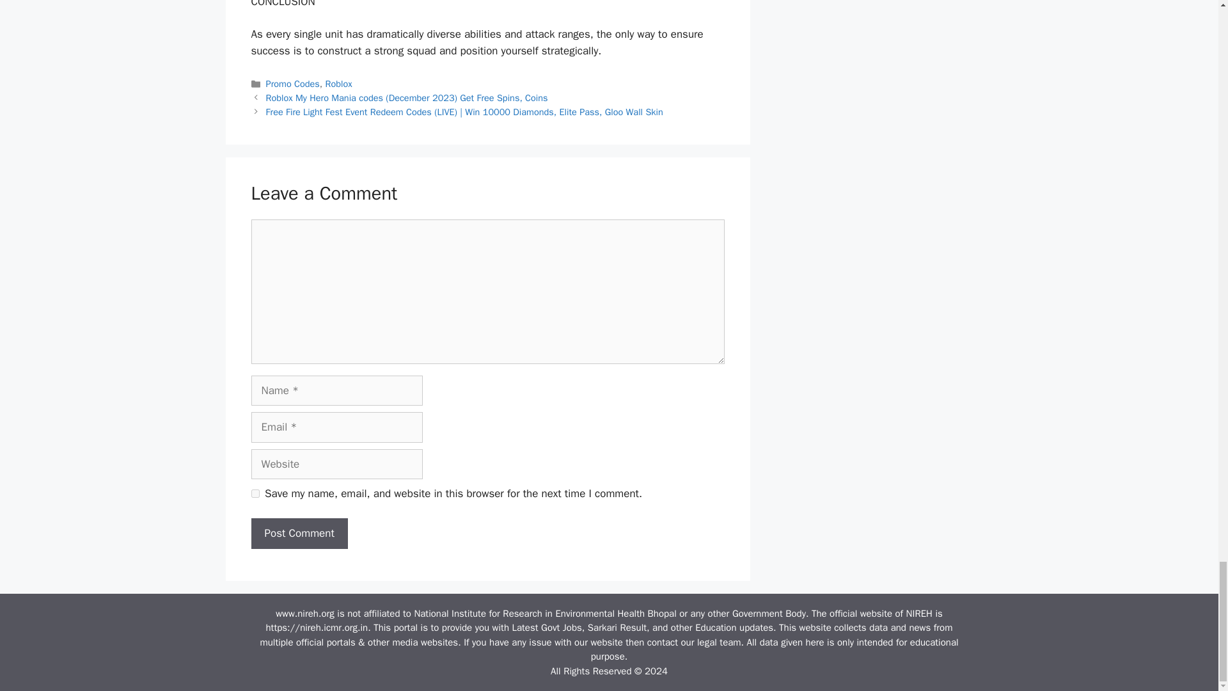  Describe the element at coordinates (255, 493) in the screenshot. I see `yes` at that location.